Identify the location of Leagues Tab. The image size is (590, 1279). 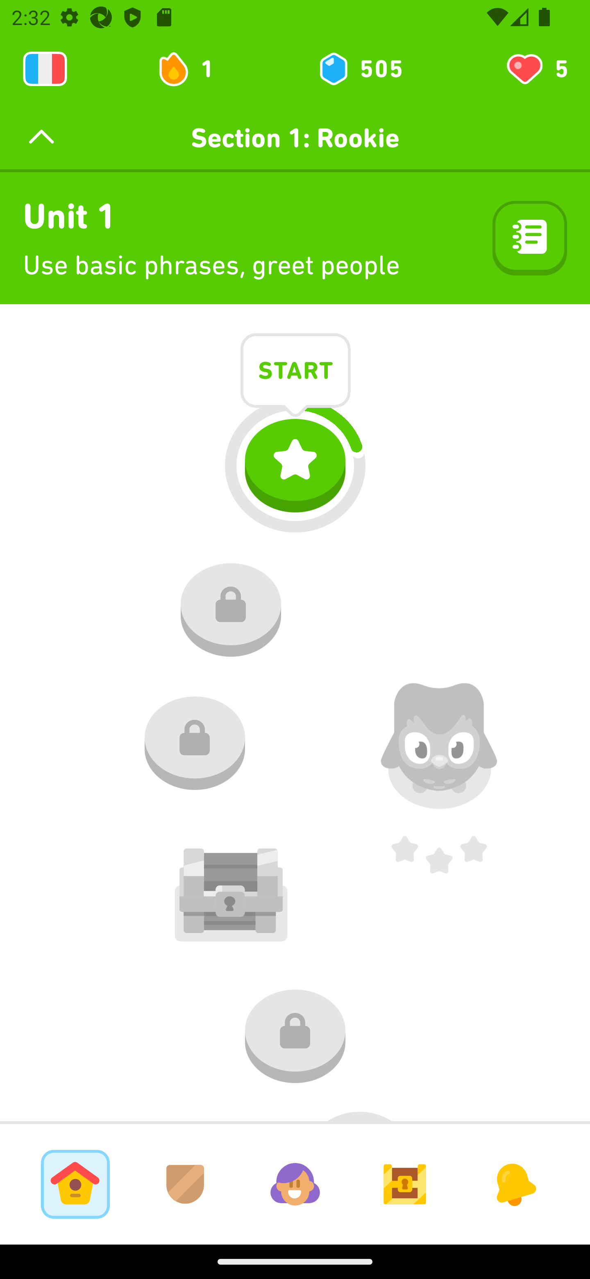
(185, 1184).